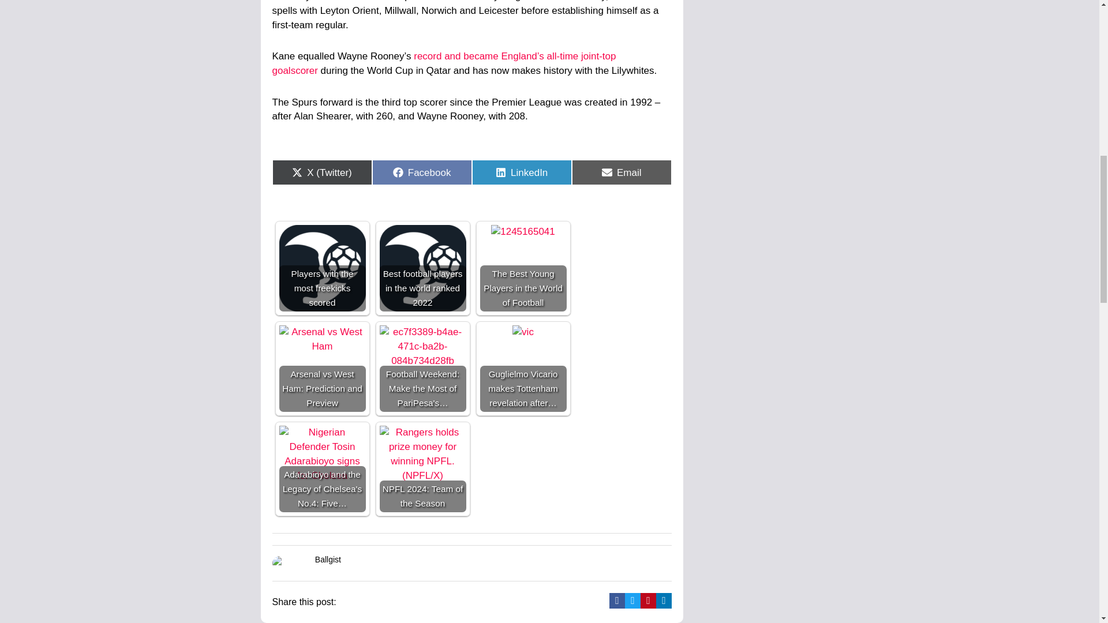  What do you see at coordinates (423, 268) in the screenshot?
I see `Best football players in the world ranked 2022` at bounding box center [423, 268].